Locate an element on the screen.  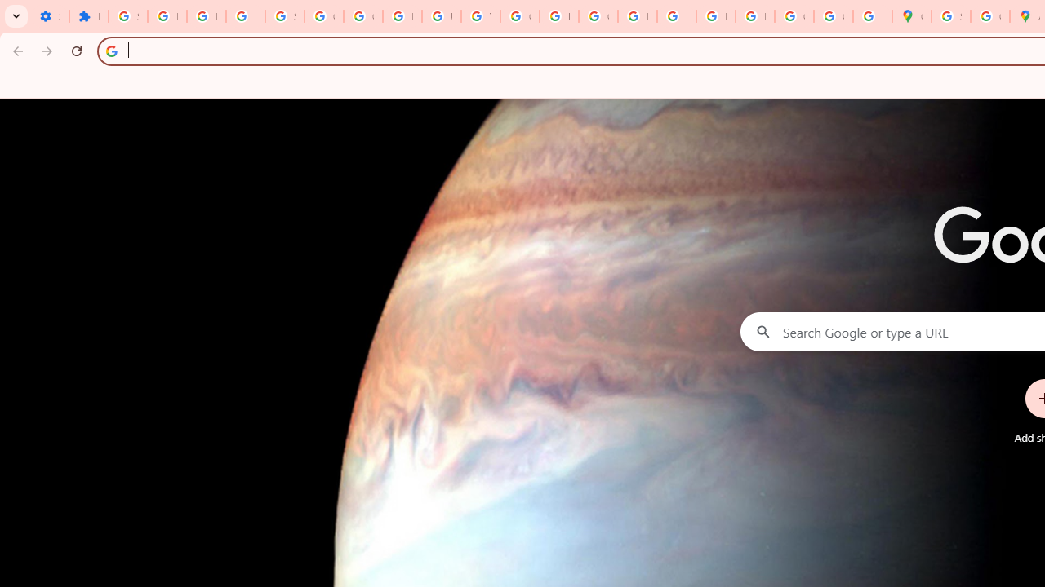
Sign in - Google Accounts is located at coordinates (284, 16).